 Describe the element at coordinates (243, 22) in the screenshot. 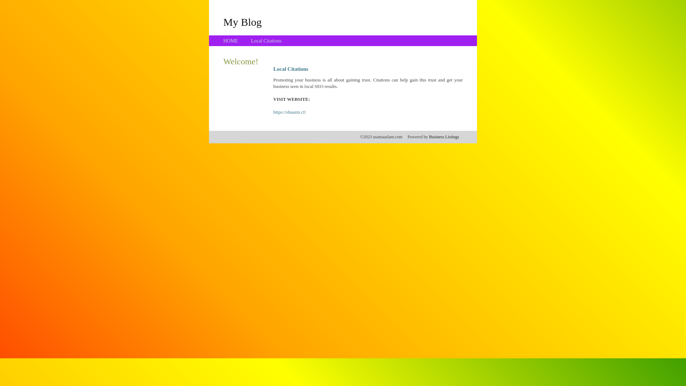

I see `My Blog` at that location.